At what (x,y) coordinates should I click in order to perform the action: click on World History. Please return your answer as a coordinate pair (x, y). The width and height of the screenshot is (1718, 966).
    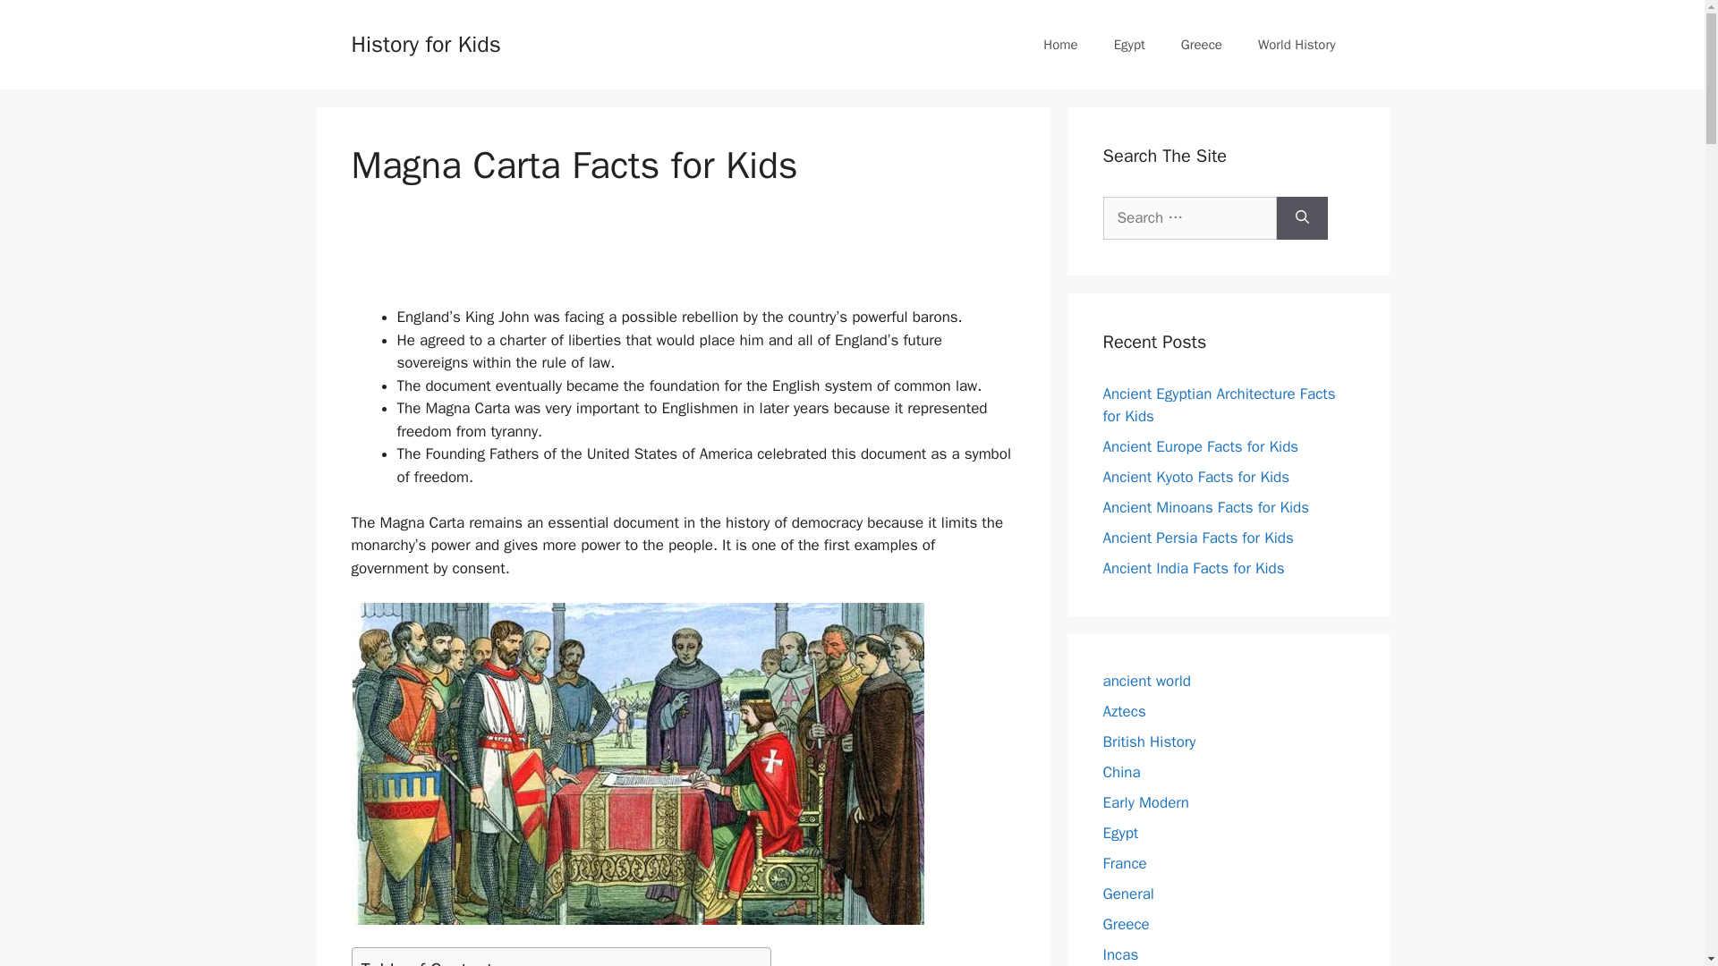
    Looking at the image, I should click on (1297, 45).